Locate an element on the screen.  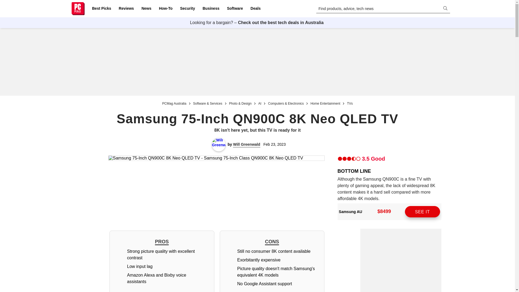
News is located at coordinates (146, 9).